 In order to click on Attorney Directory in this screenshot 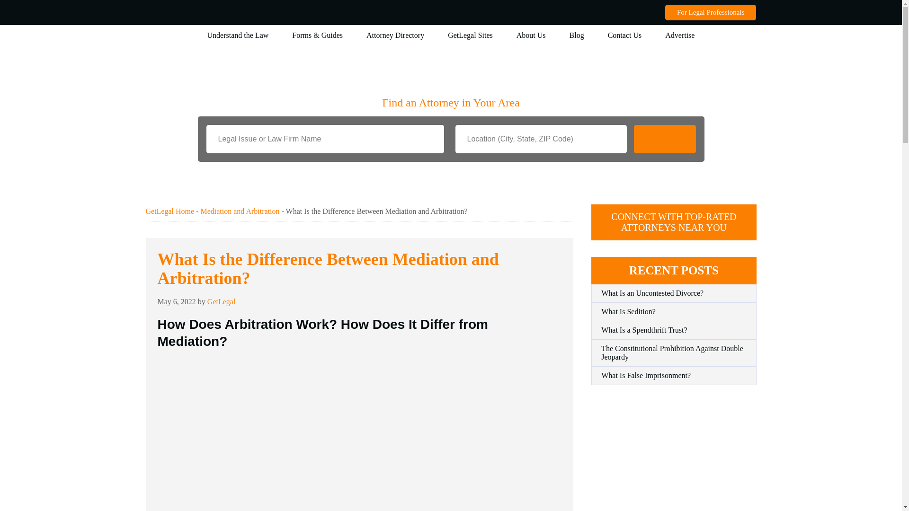, I will do `click(395, 35)`.